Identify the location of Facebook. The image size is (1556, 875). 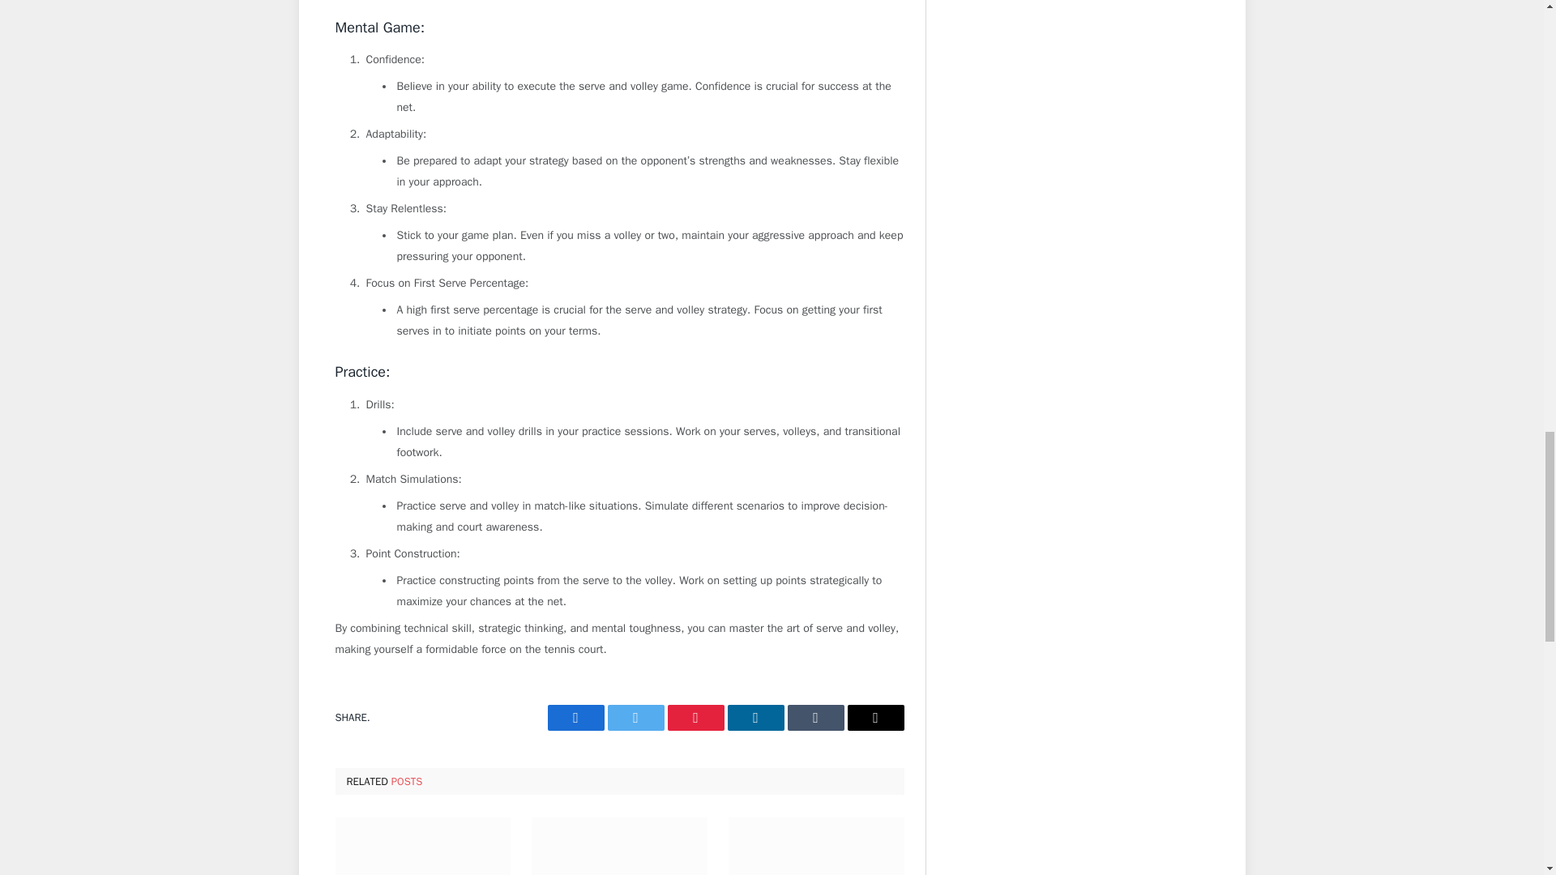
(575, 718).